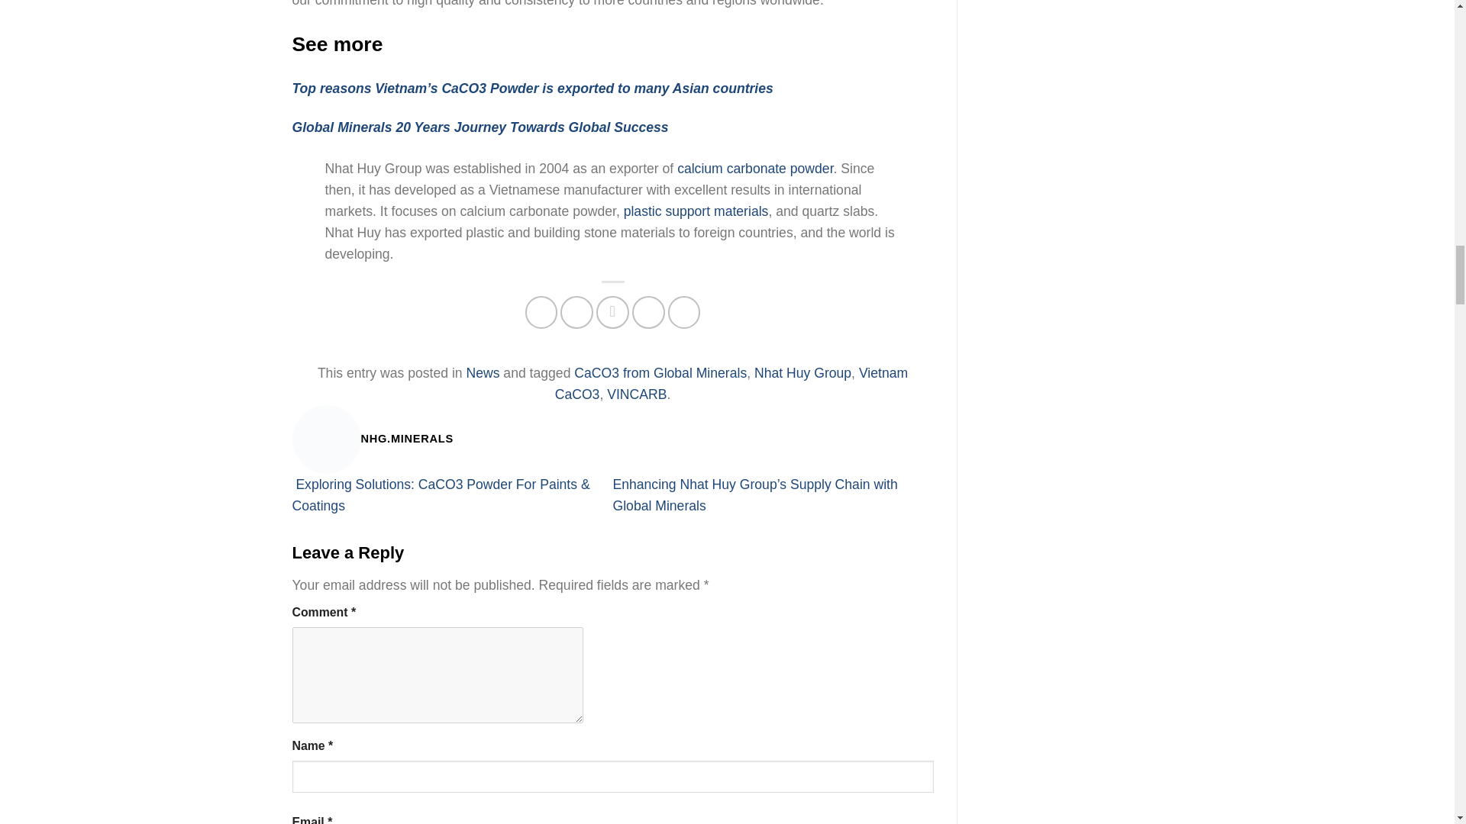 This screenshot has height=824, width=1466. What do you see at coordinates (541, 311) in the screenshot?
I see `Share on Facebook` at bounding box center [541, 311].